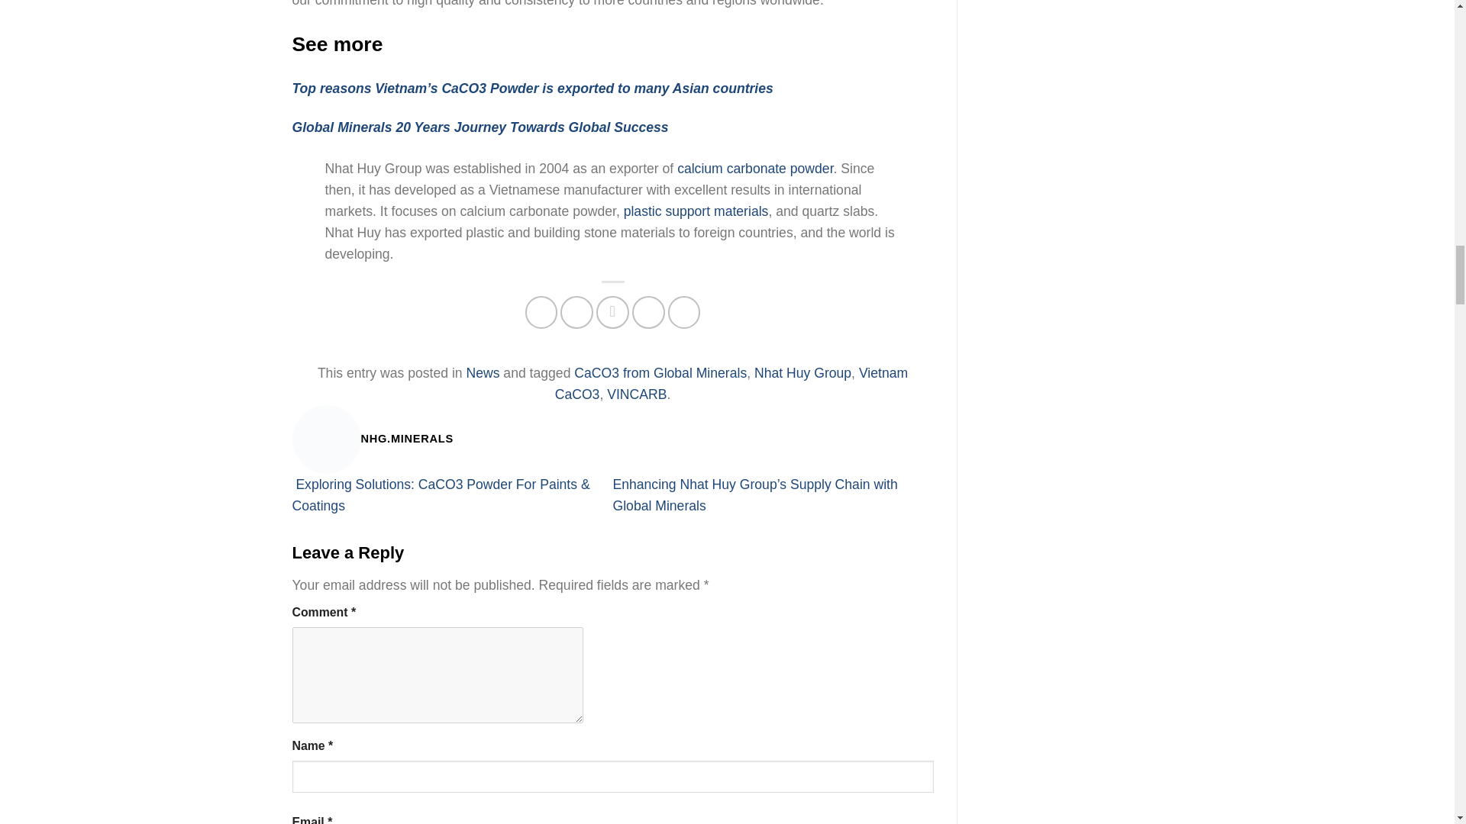 This screenshot has height=824, width=1466. What do you see at coordinates (541, 311) in the screenshot?
I see `Share on Facebook` at bounding box center [541, 311].